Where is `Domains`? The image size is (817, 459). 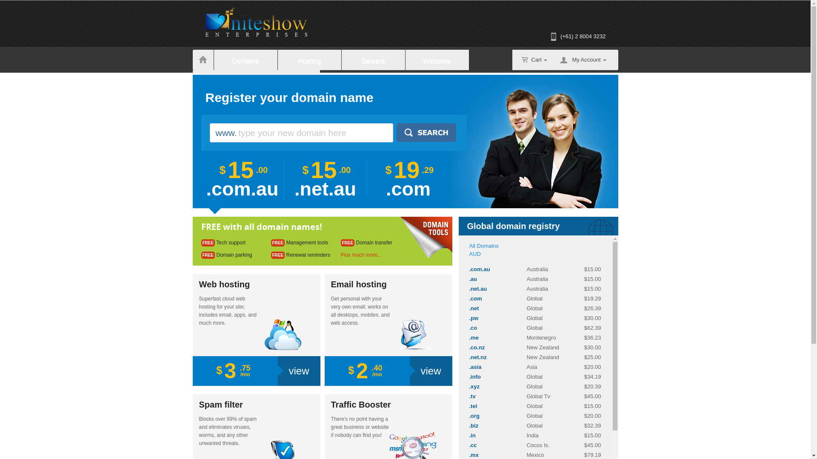
Domains is located at coordinates (245, 60).